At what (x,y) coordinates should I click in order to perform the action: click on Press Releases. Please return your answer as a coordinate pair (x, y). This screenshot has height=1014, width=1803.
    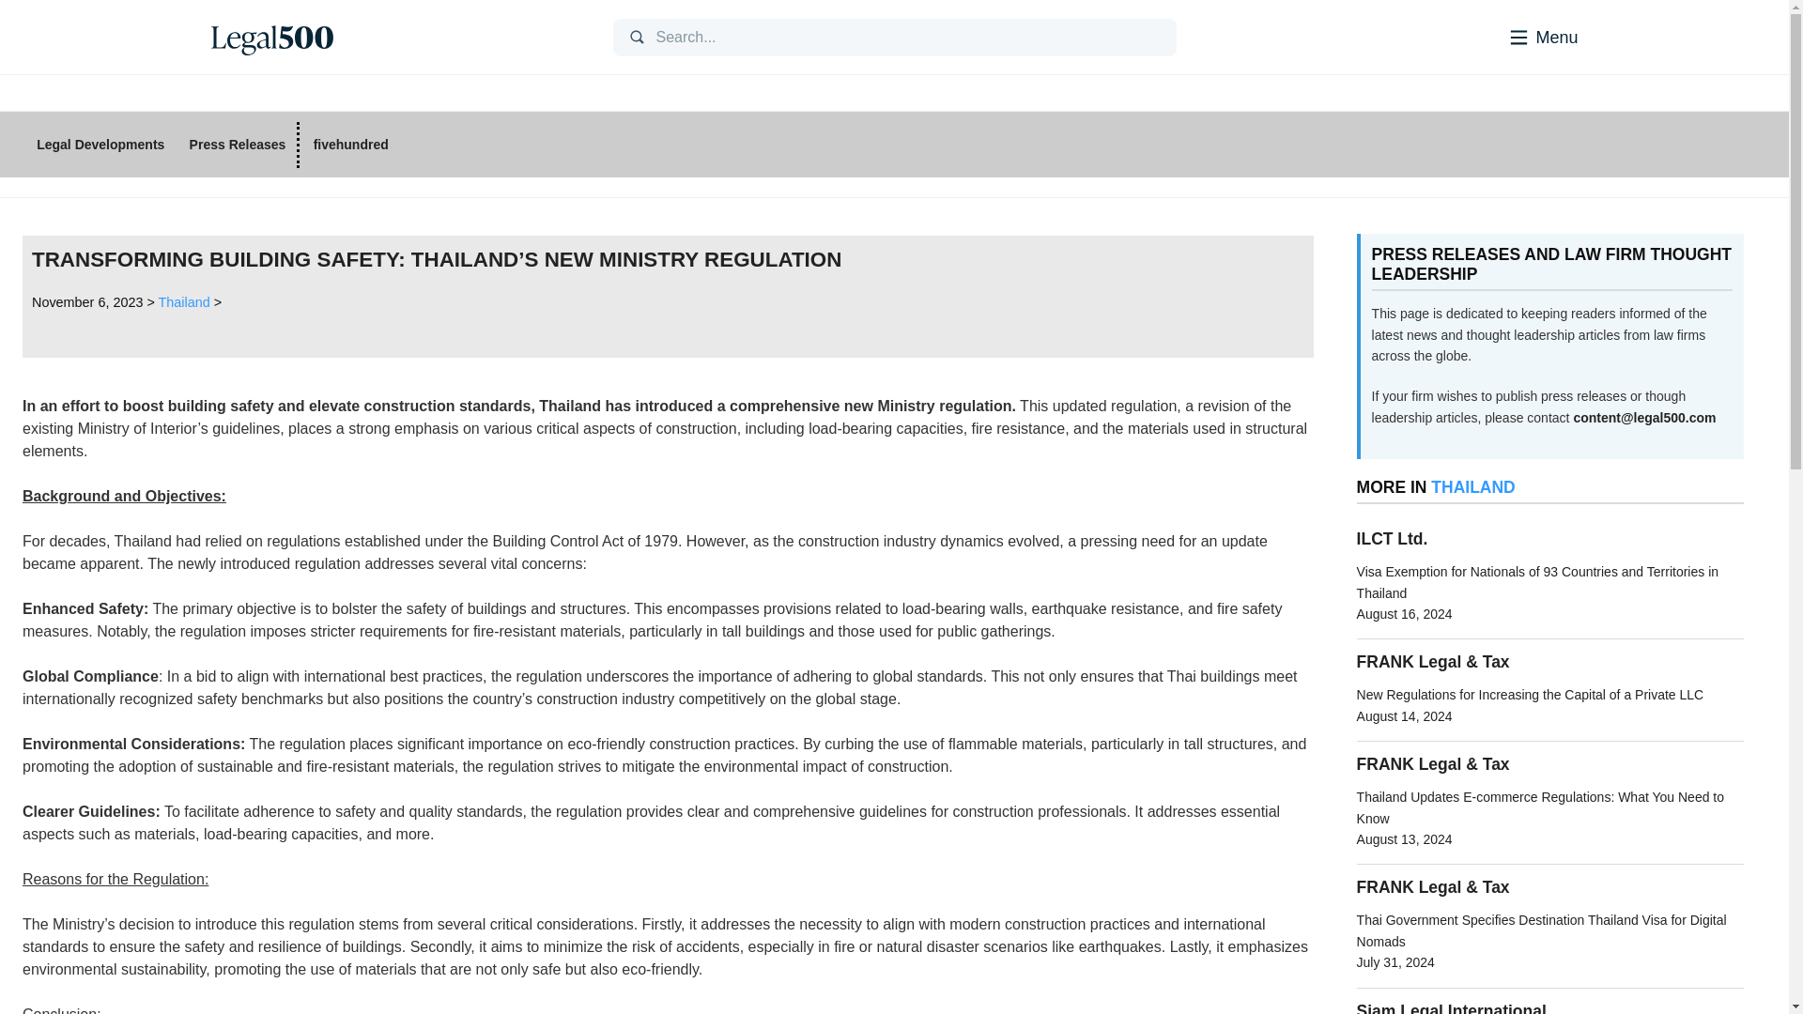
    Looking at the image, I should click on (237, 145).